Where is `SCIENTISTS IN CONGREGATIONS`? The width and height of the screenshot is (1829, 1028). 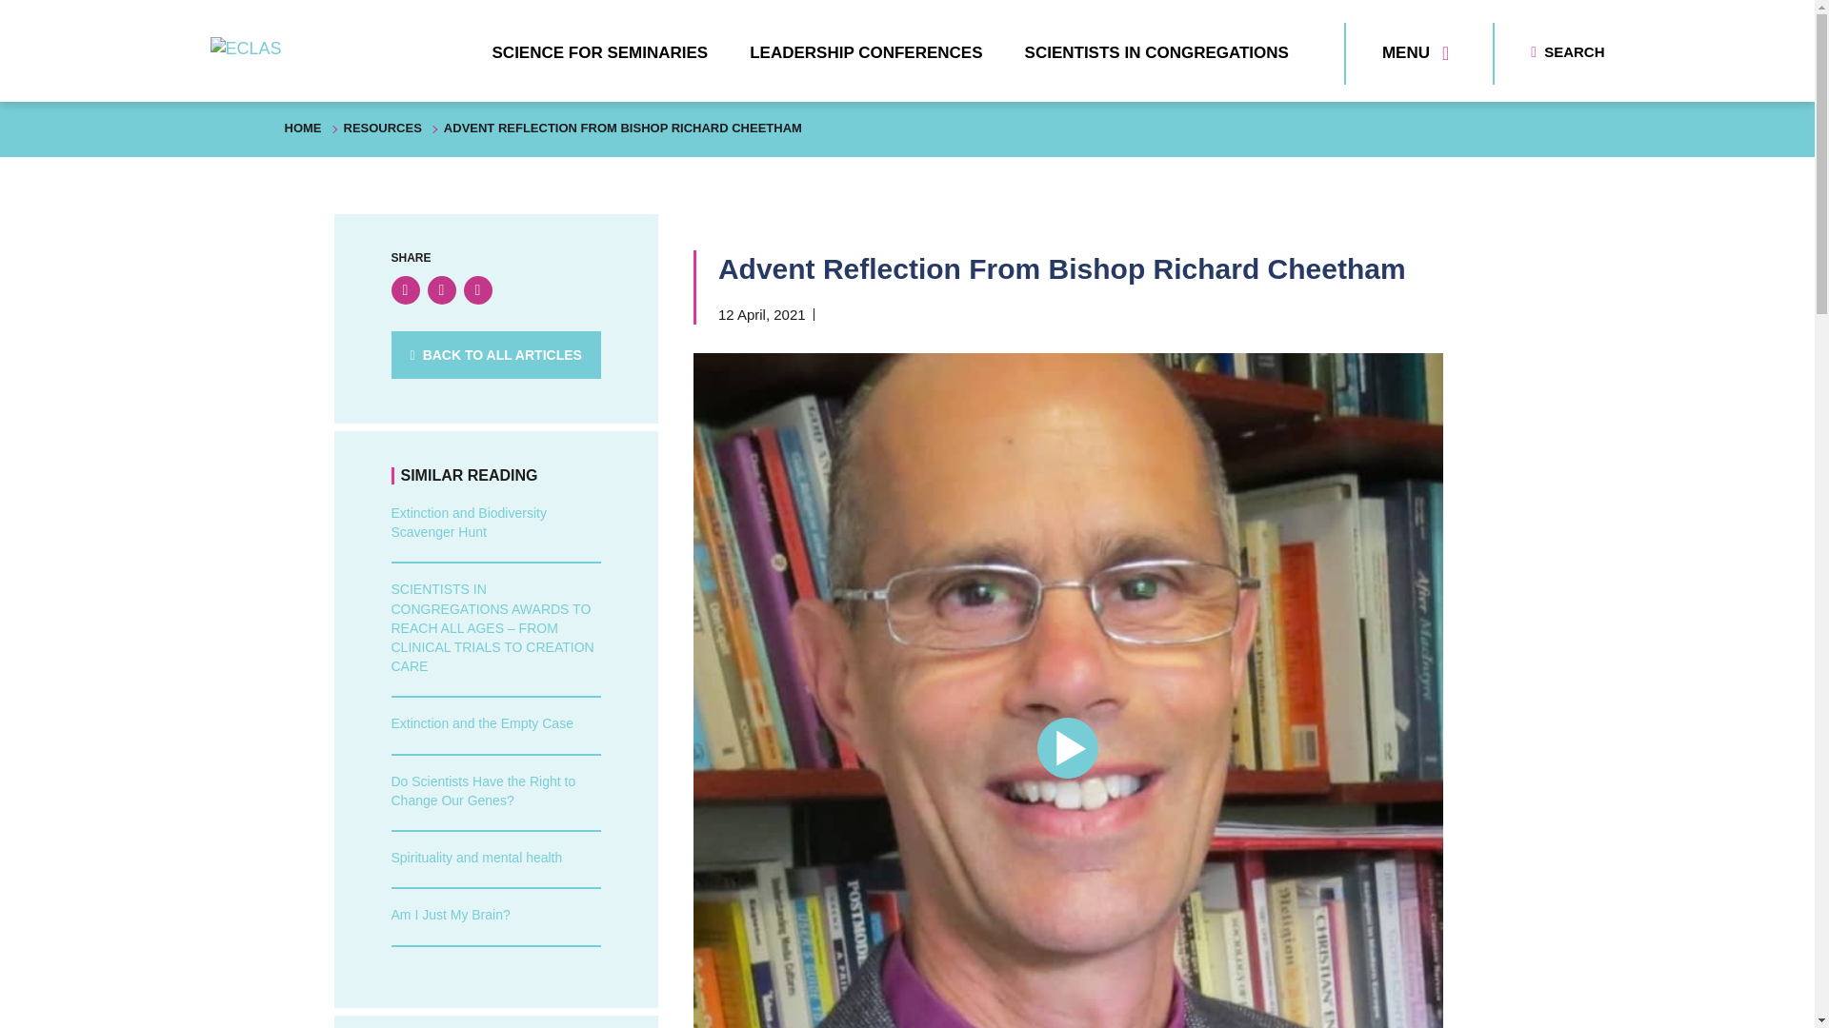 SCIENTISTS IN CONGREGATIONS is located at coordinates (1156, 52).